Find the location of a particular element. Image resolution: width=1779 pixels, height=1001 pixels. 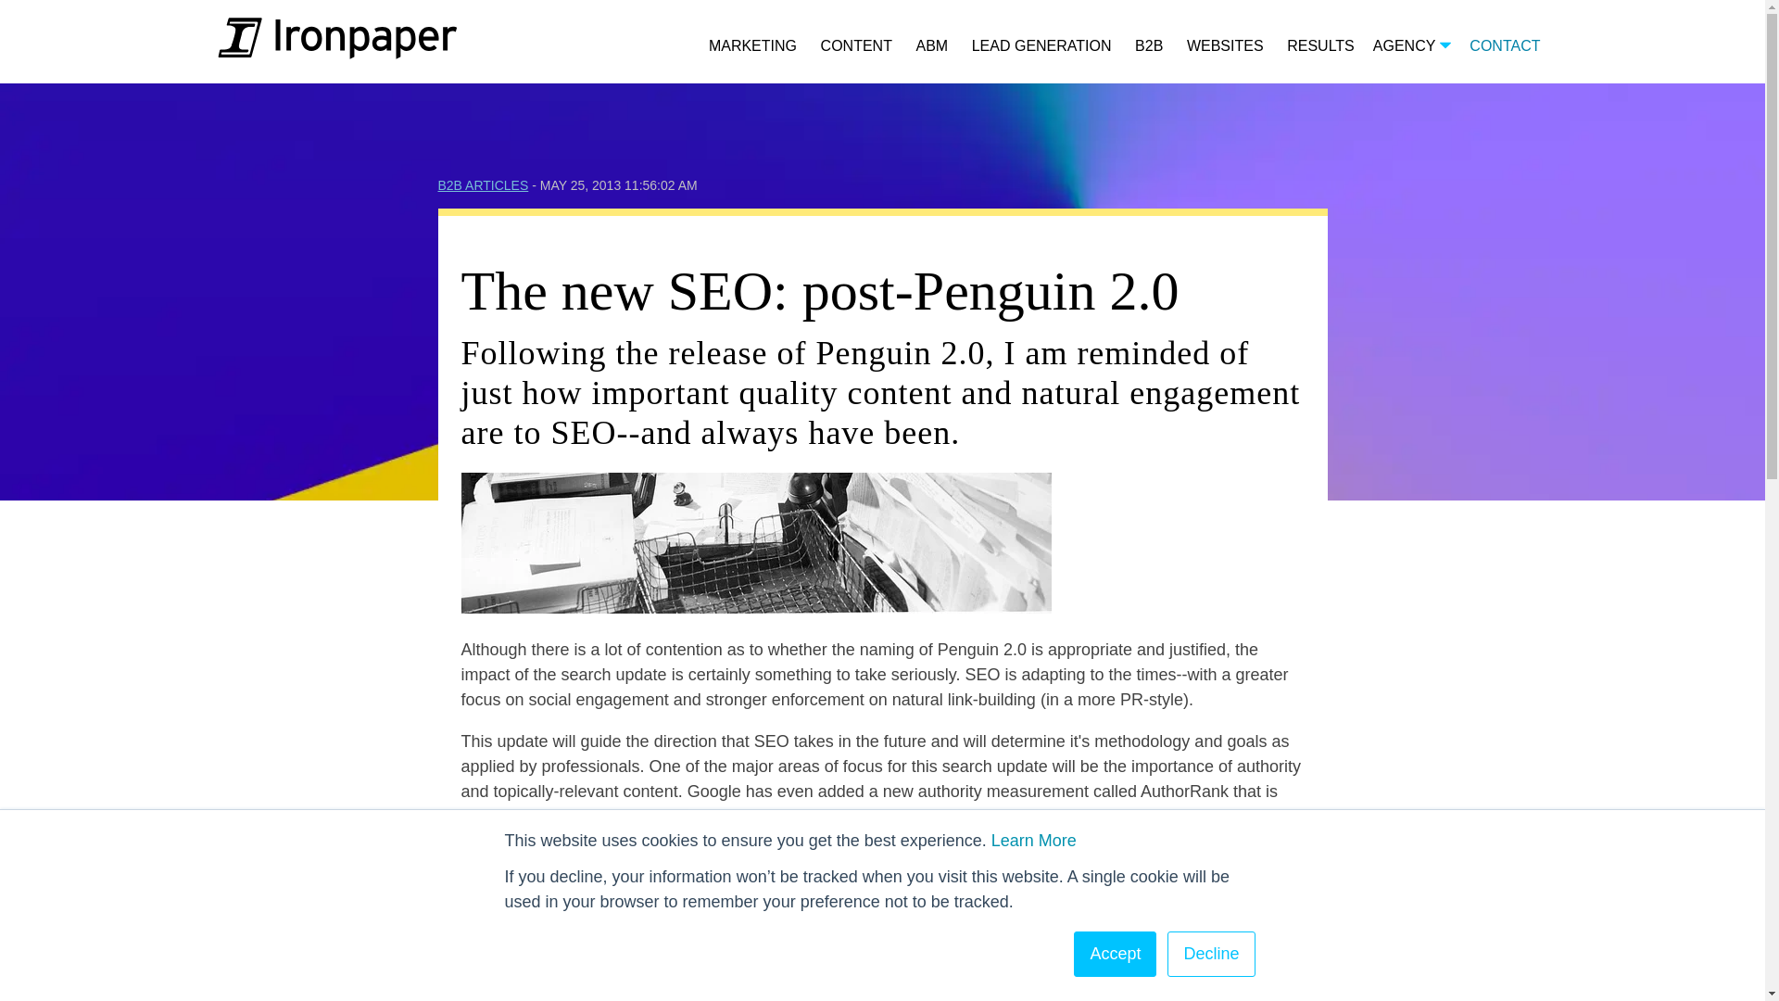

RESULTS is located at coordinates (1319, 46).